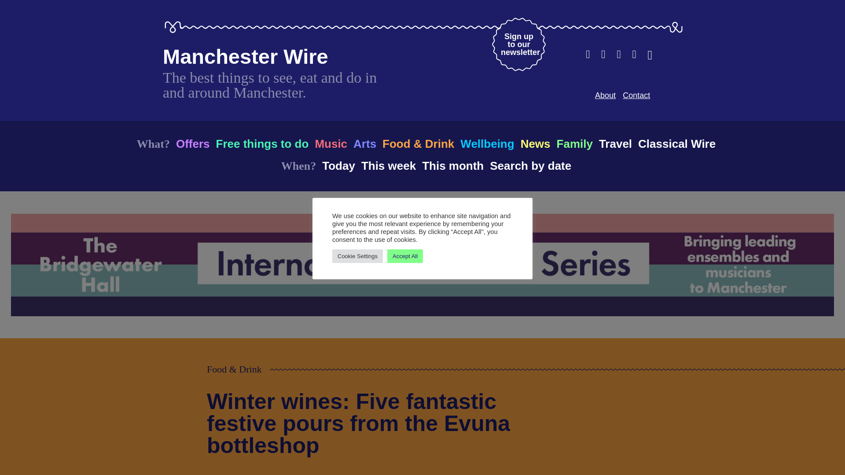 The image size is (845, 475). What do you see at coordinates (605, 95) in the screenshot?
I see `About` at bounding box center [605, 95].